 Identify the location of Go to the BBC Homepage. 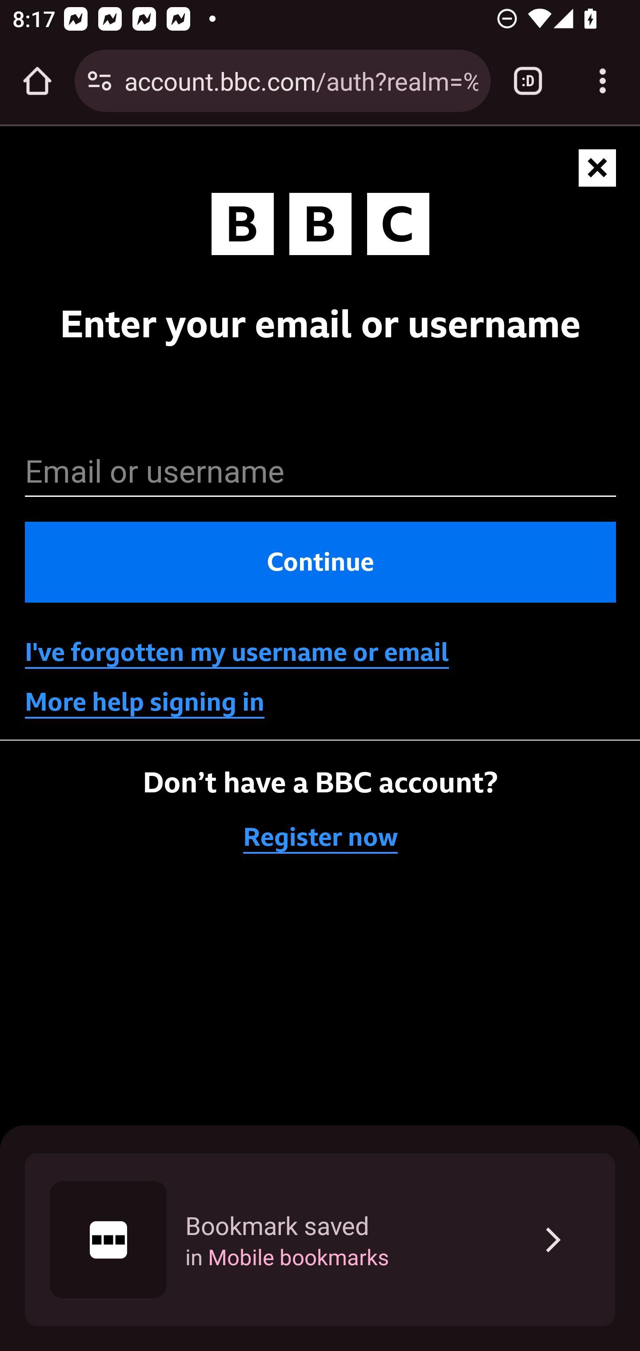
(320, 228).